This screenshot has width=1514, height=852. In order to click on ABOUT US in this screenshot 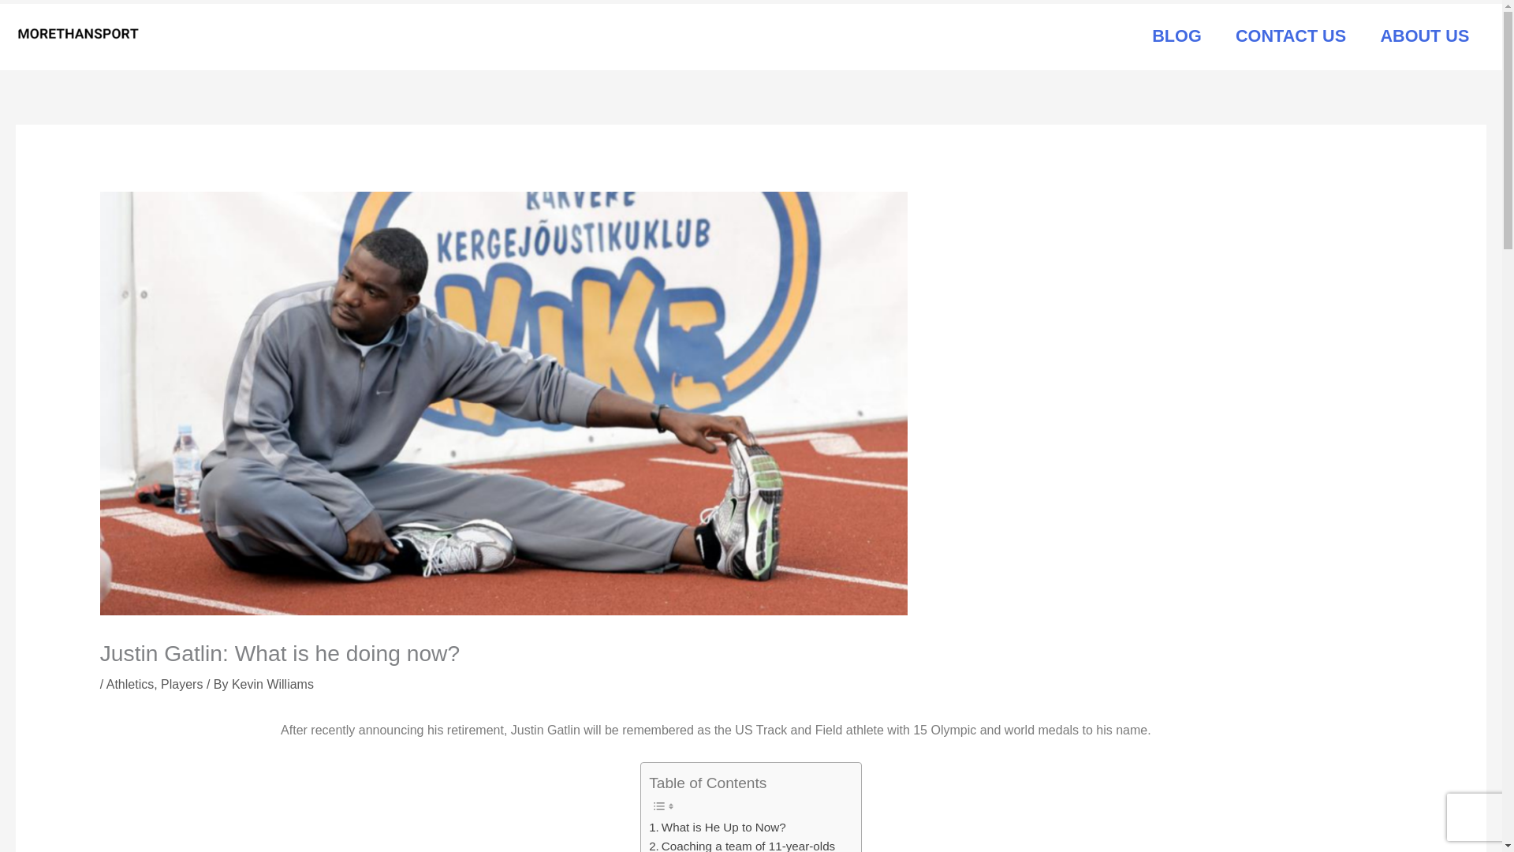, I will do `click(1425, 36)`.